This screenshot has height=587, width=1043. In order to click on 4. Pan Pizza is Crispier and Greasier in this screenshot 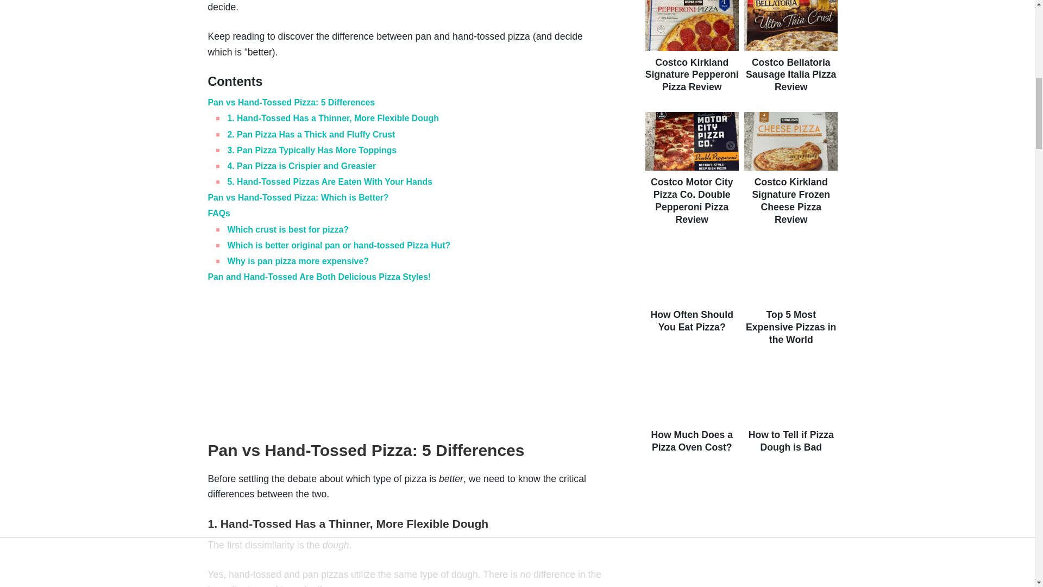, I will do `click(301, 166)`.